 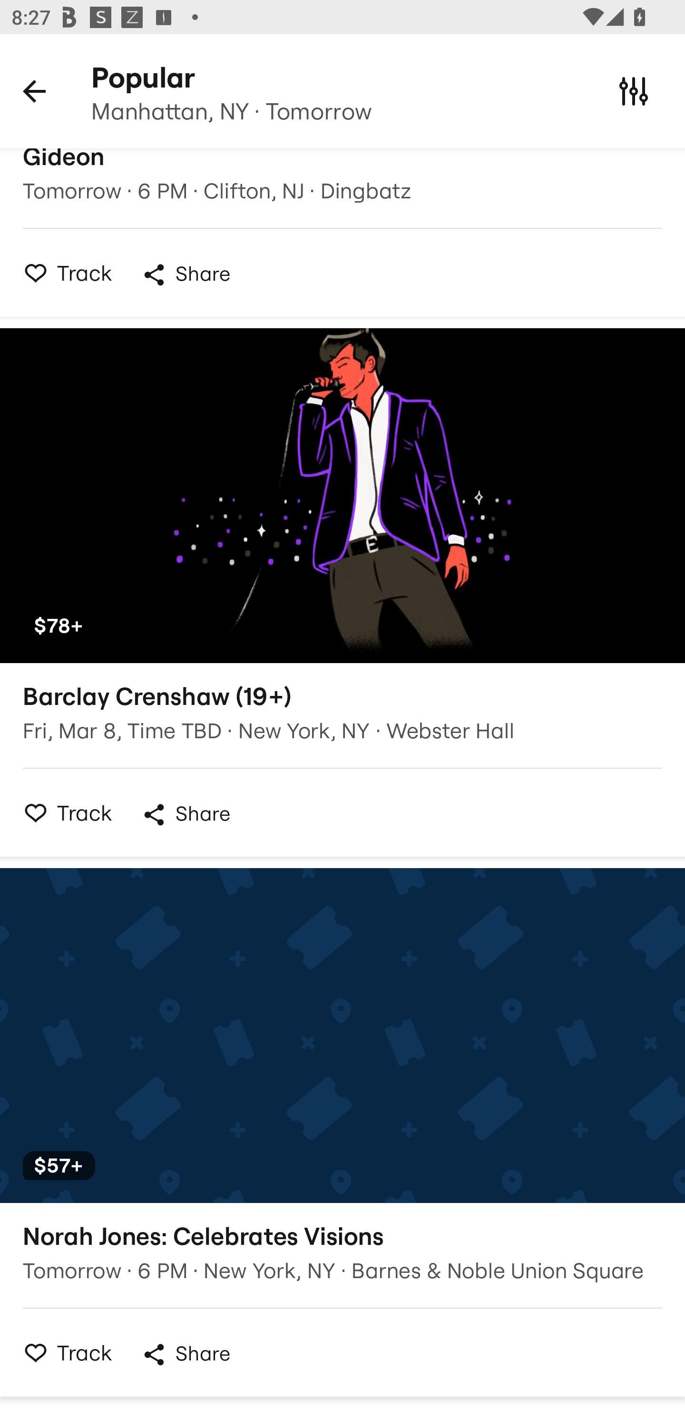 I want to click on Close, so click(x=634, y=90).